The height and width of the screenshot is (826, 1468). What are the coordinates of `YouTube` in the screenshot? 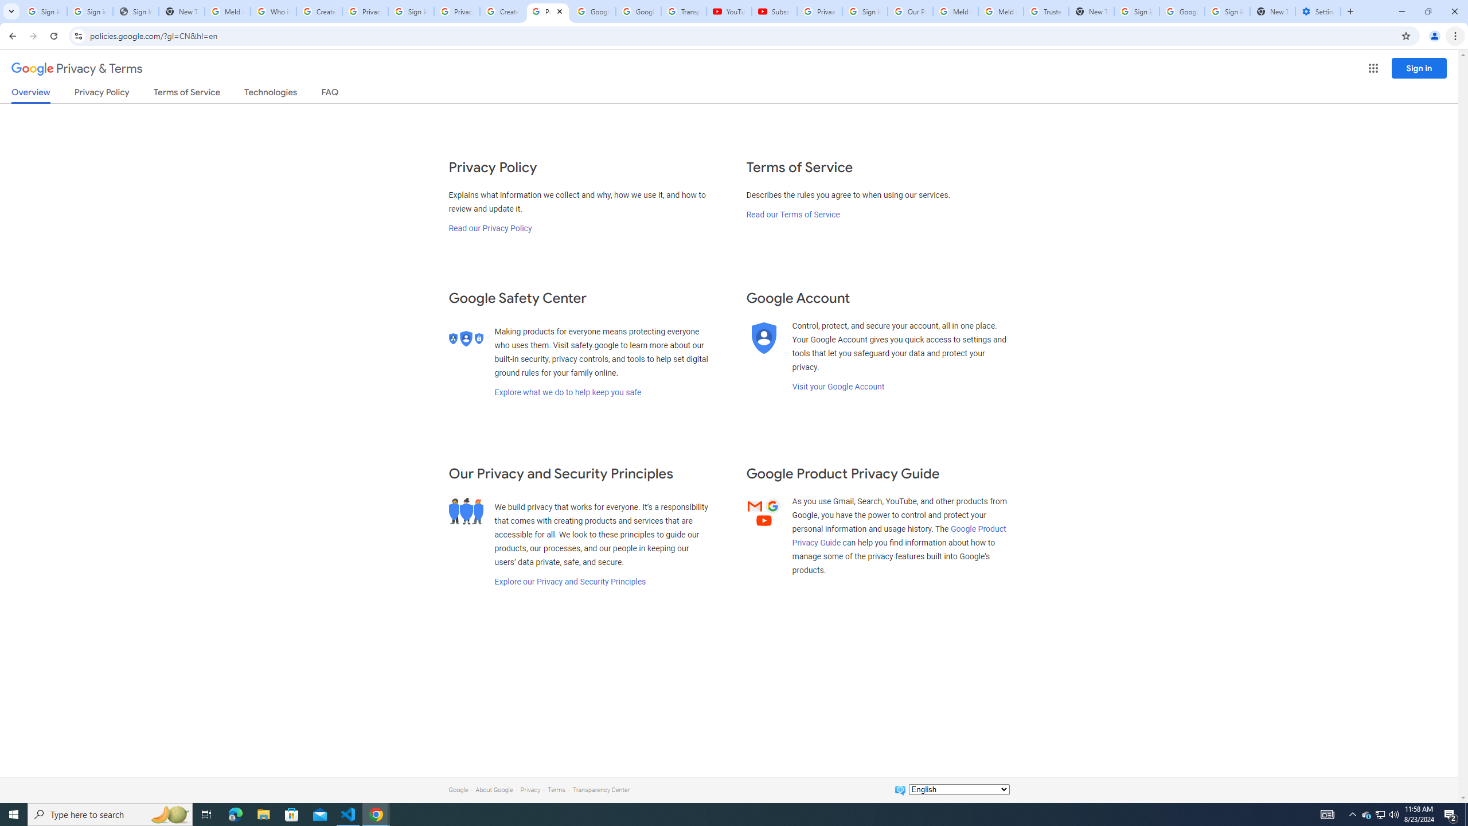 It's located at (729, 11).